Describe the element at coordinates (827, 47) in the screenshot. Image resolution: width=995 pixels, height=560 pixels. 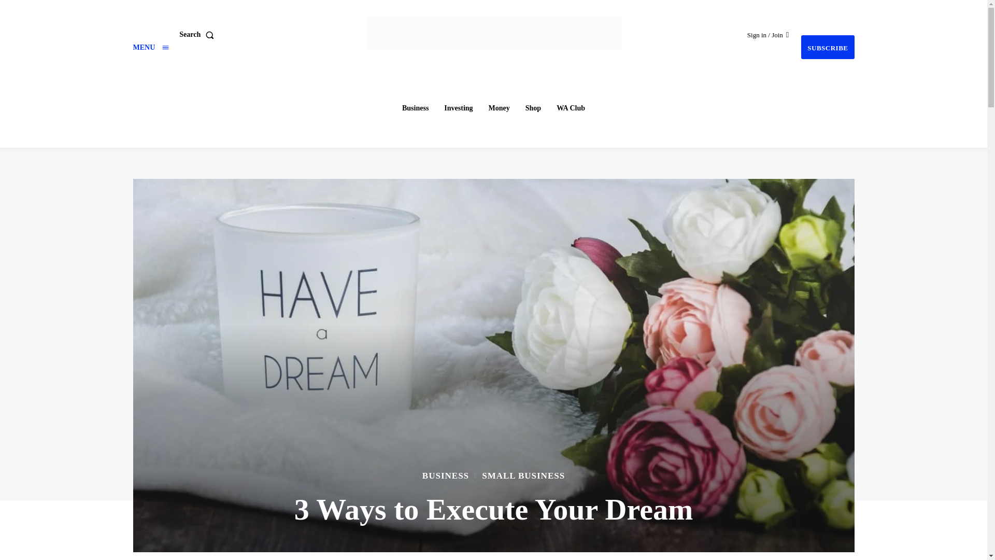
I see `Subscribe` at that location.